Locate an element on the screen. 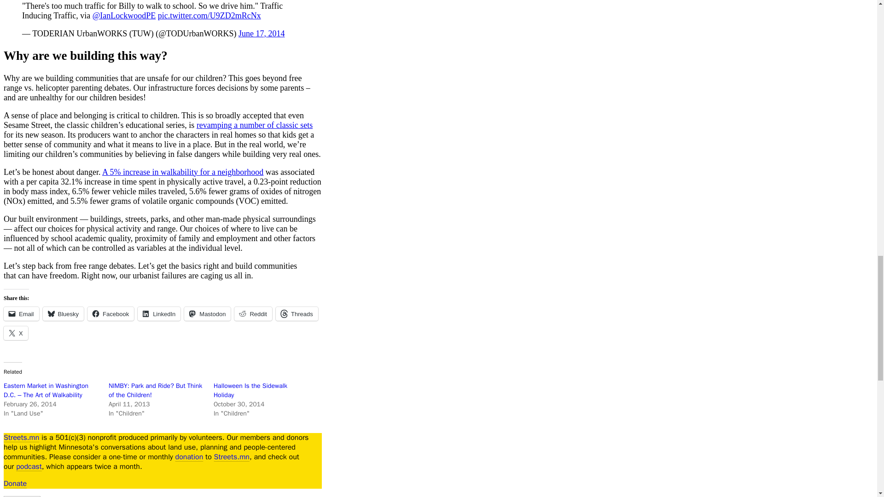  Click to share on Mastodon is located at coordinates (207, 314).